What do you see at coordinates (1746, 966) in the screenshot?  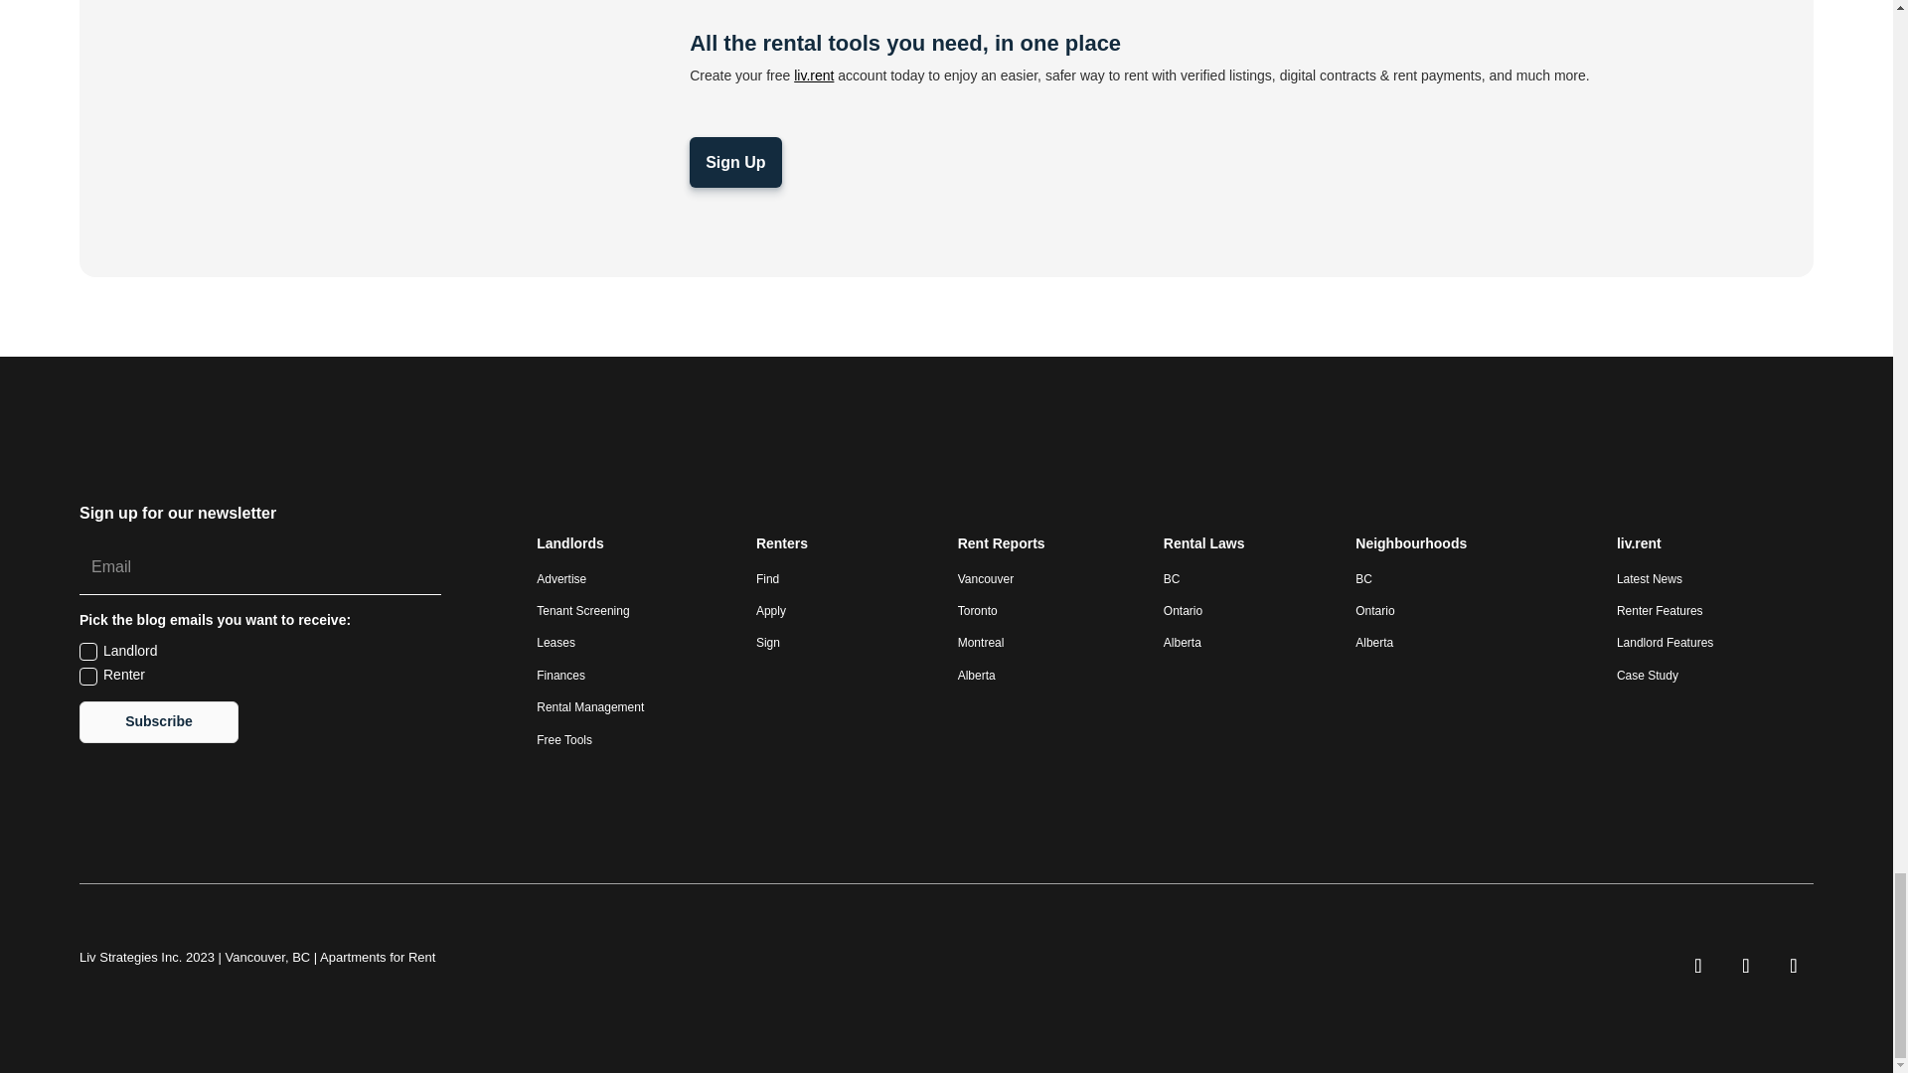 I see `Follow on Instagram` at bounding box center [1746, 966].